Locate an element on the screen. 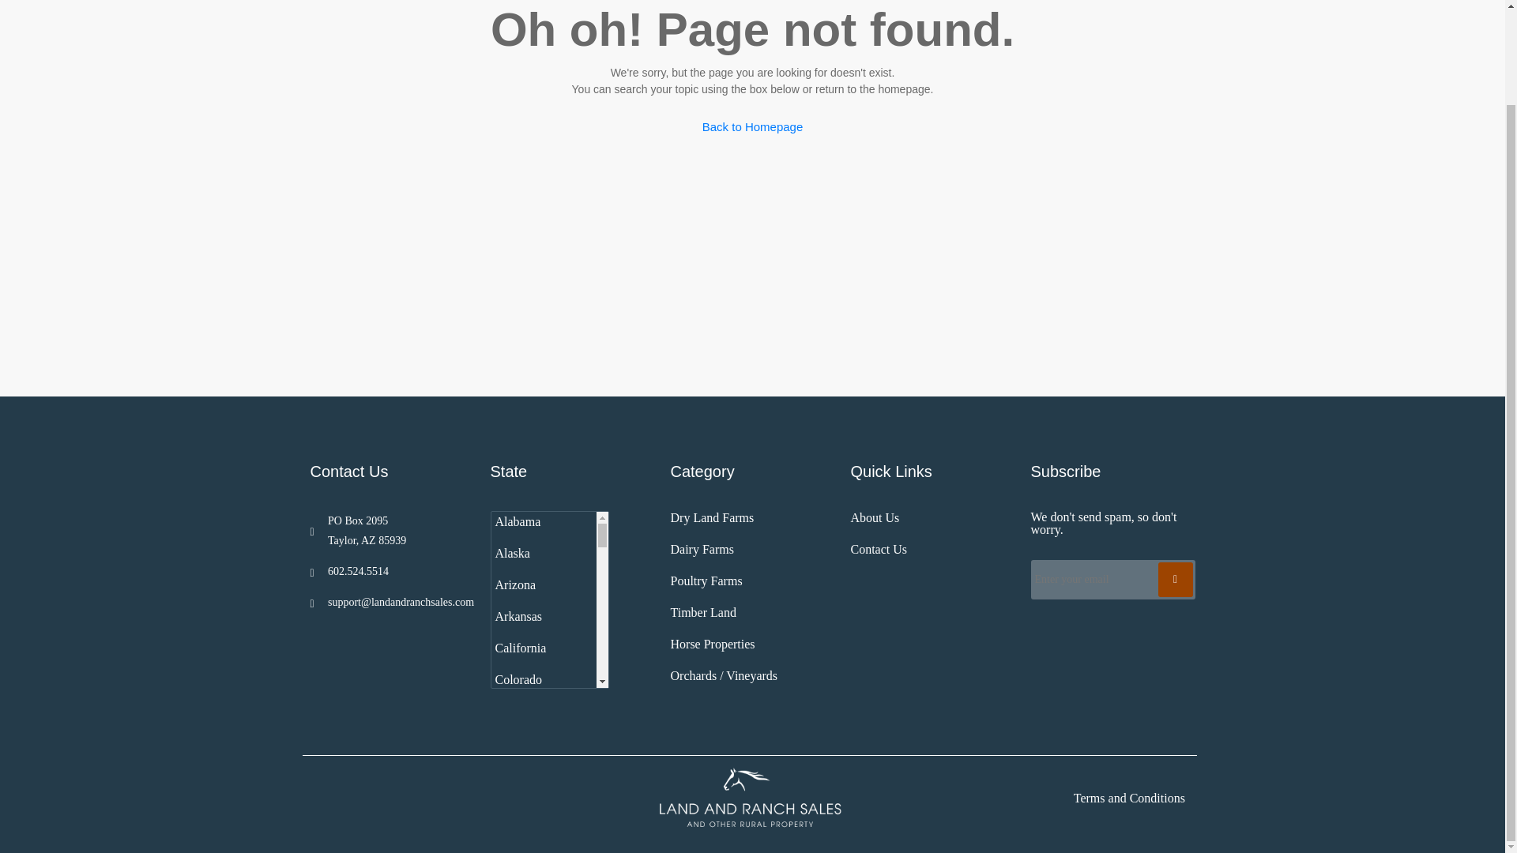 The height and width of the screenshot is (853, 1517). Alaska is located at coordinates (542, 554).